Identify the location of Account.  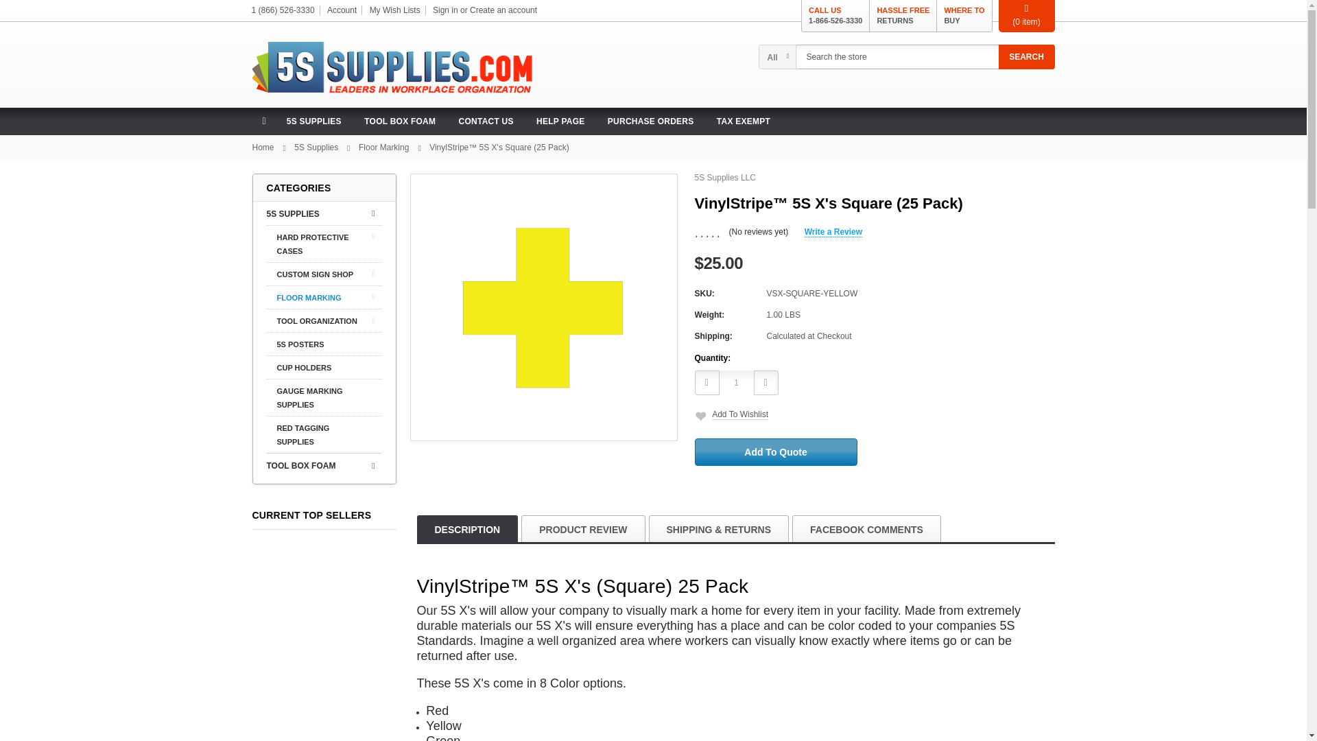
(342, 10).